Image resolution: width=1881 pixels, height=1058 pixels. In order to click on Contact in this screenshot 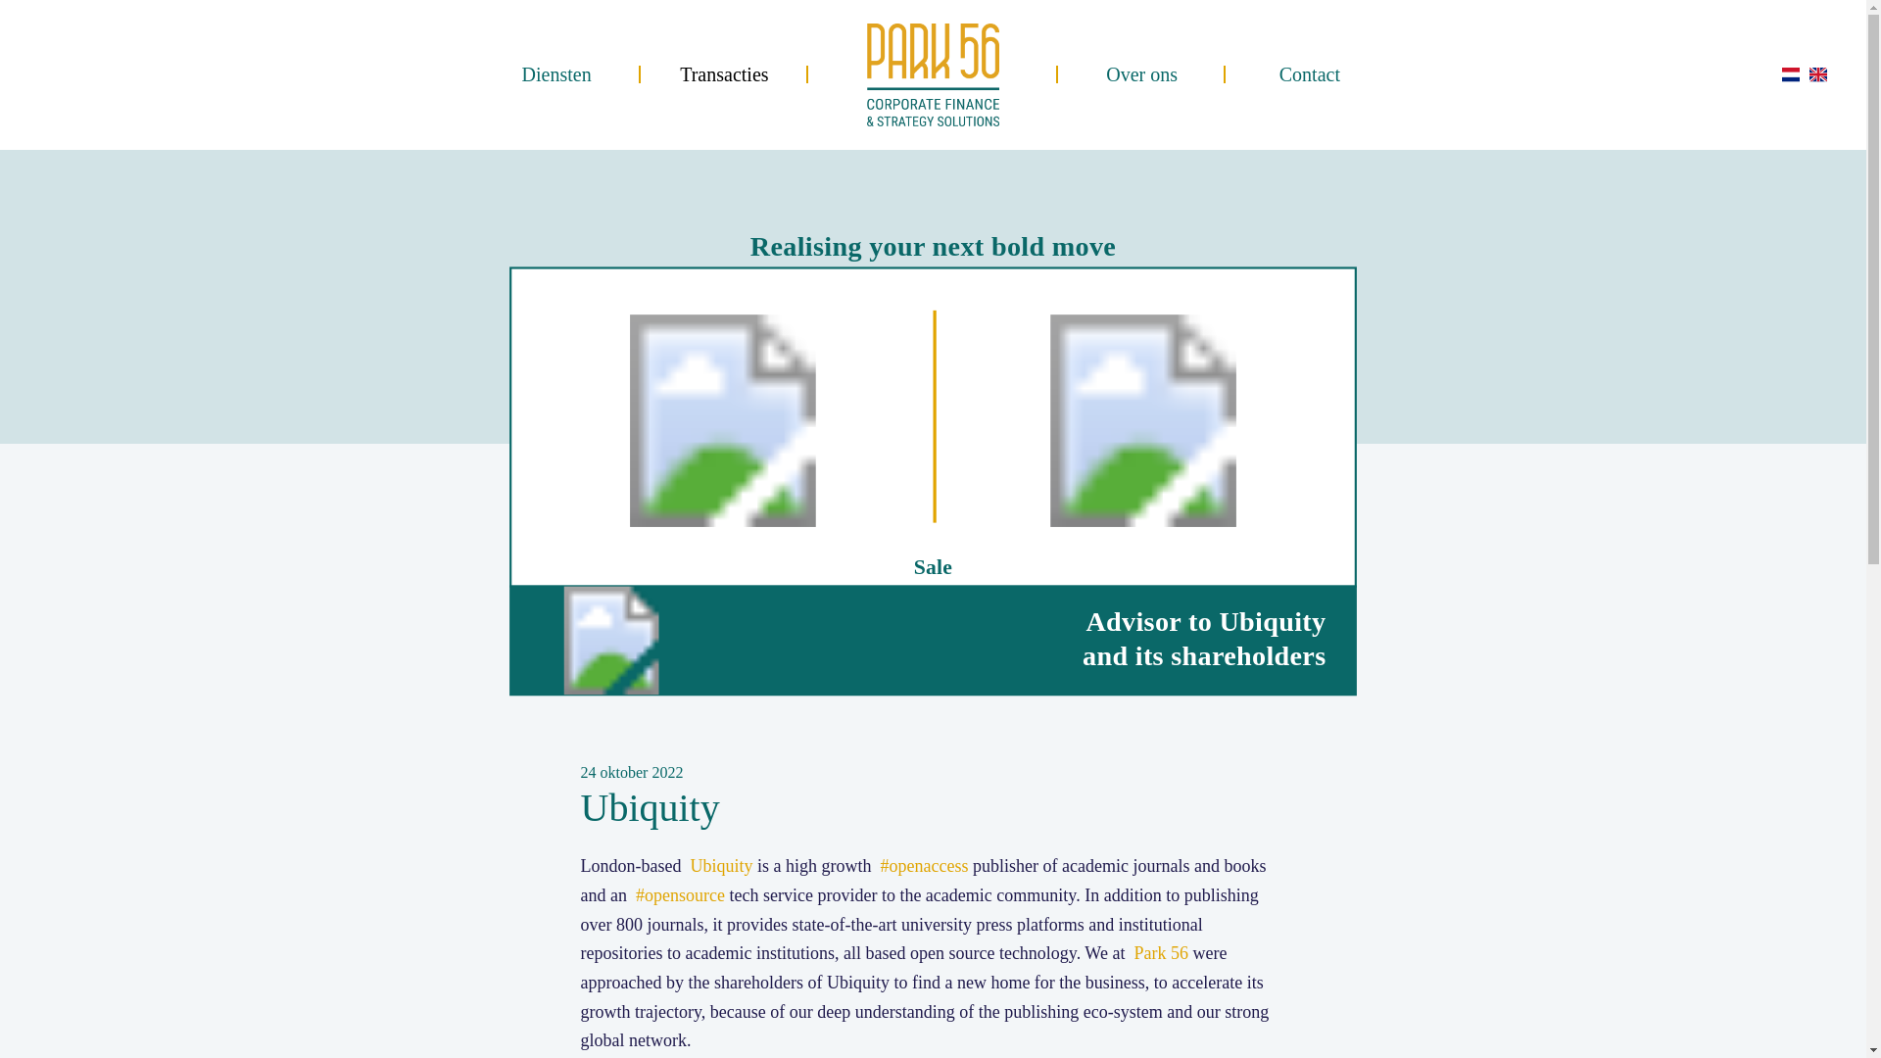, I will do `click(1309, 74)`.